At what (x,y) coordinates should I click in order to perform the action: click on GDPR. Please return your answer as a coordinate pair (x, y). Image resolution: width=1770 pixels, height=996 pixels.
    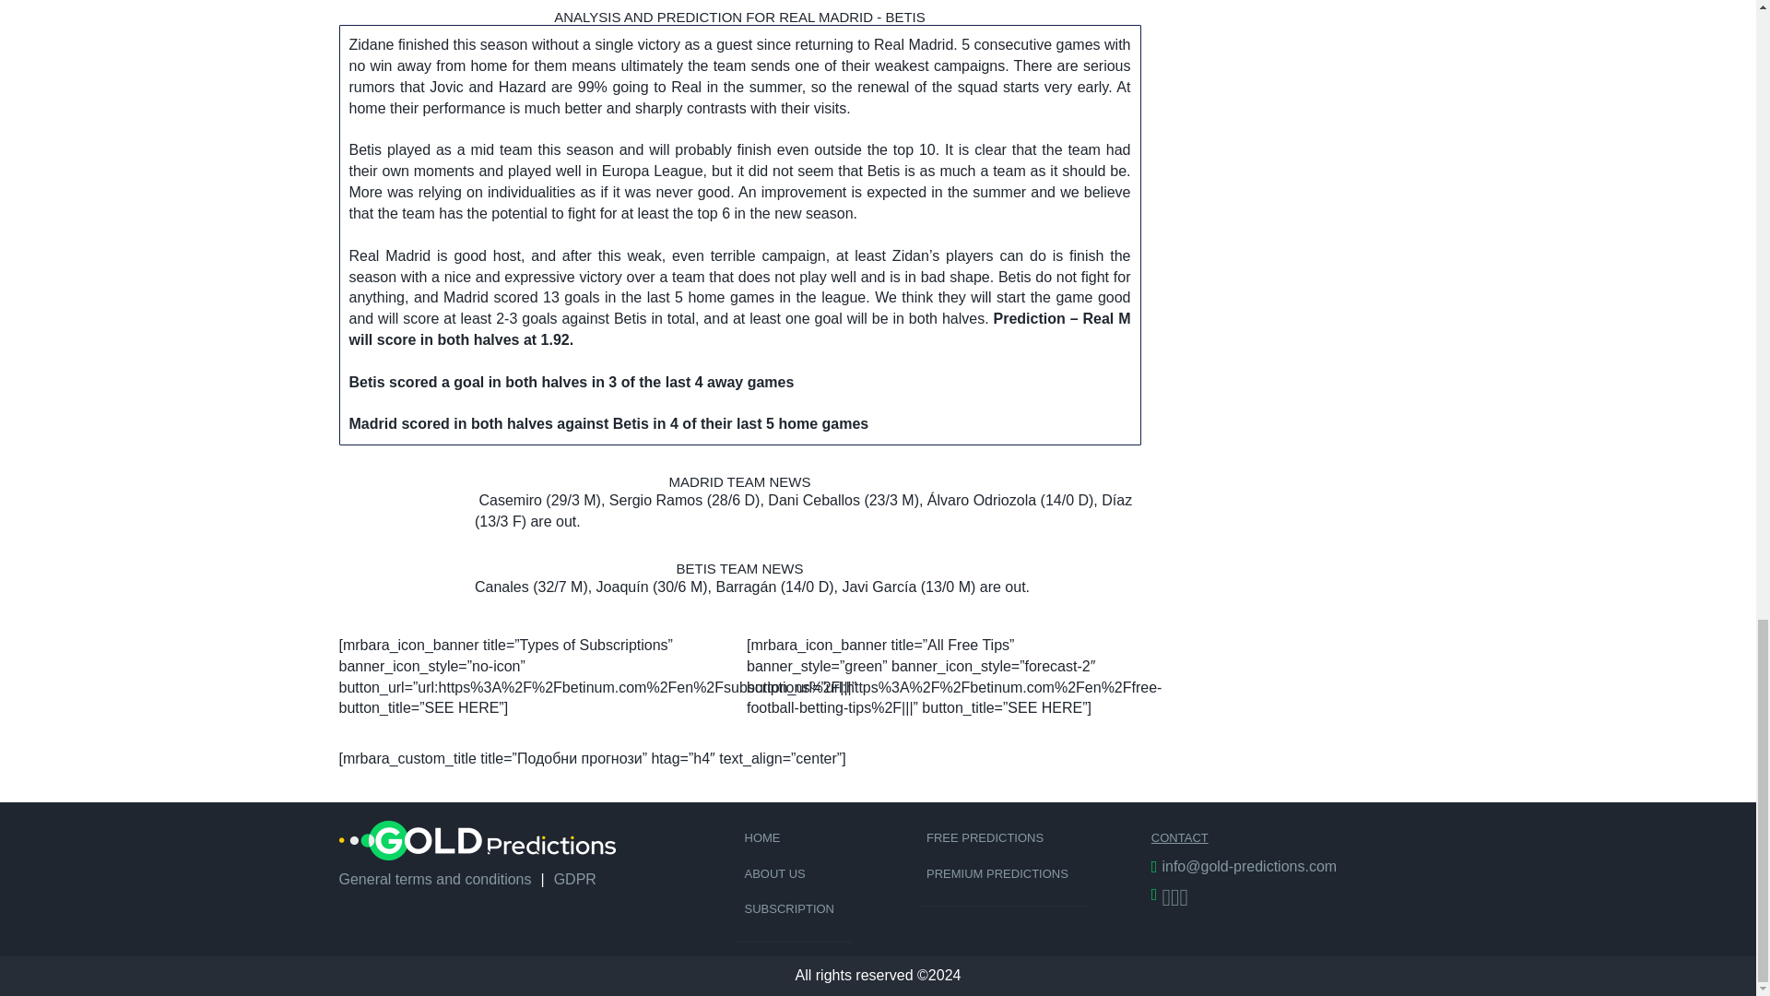
    Looking at the image, I should click on (575, 880).